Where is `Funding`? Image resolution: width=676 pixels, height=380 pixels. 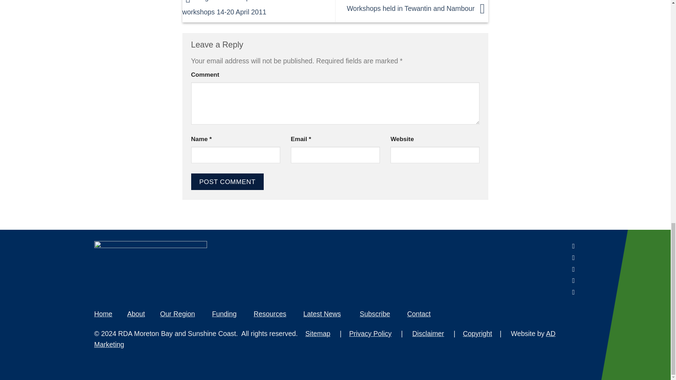 Funding is located at coordinates (224, 314).